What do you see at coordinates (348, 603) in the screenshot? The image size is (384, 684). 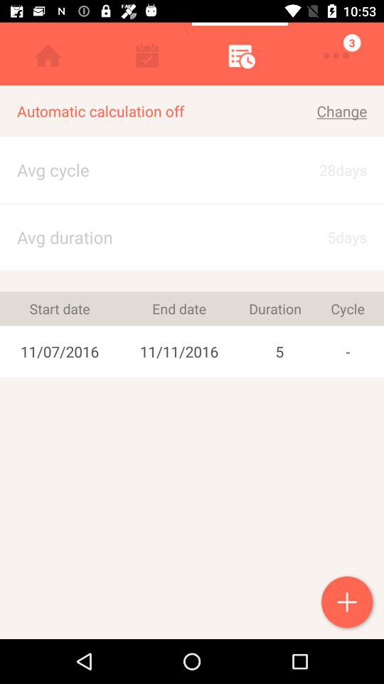 I see `new calculation box` at bounding box center [348, 603].